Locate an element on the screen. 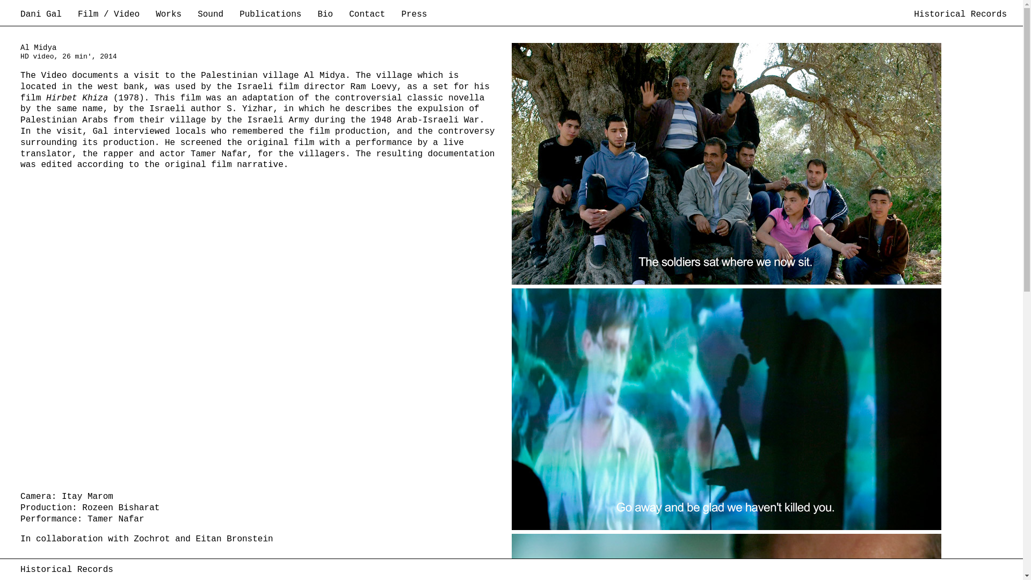 The height and width of the screenshot is (580, 1031). Bio is located at coordinates (333, 17).